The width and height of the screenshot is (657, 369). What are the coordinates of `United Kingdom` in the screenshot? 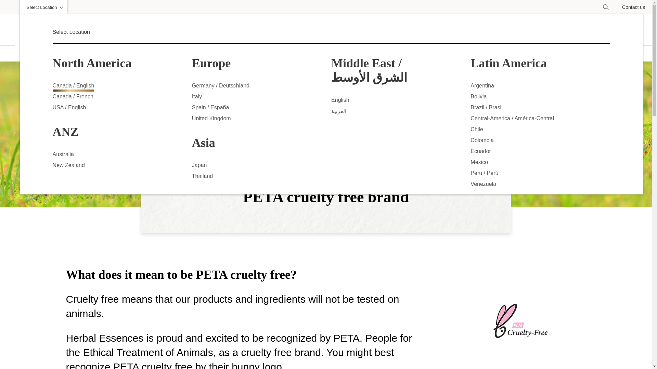 It's located at (211, 119).